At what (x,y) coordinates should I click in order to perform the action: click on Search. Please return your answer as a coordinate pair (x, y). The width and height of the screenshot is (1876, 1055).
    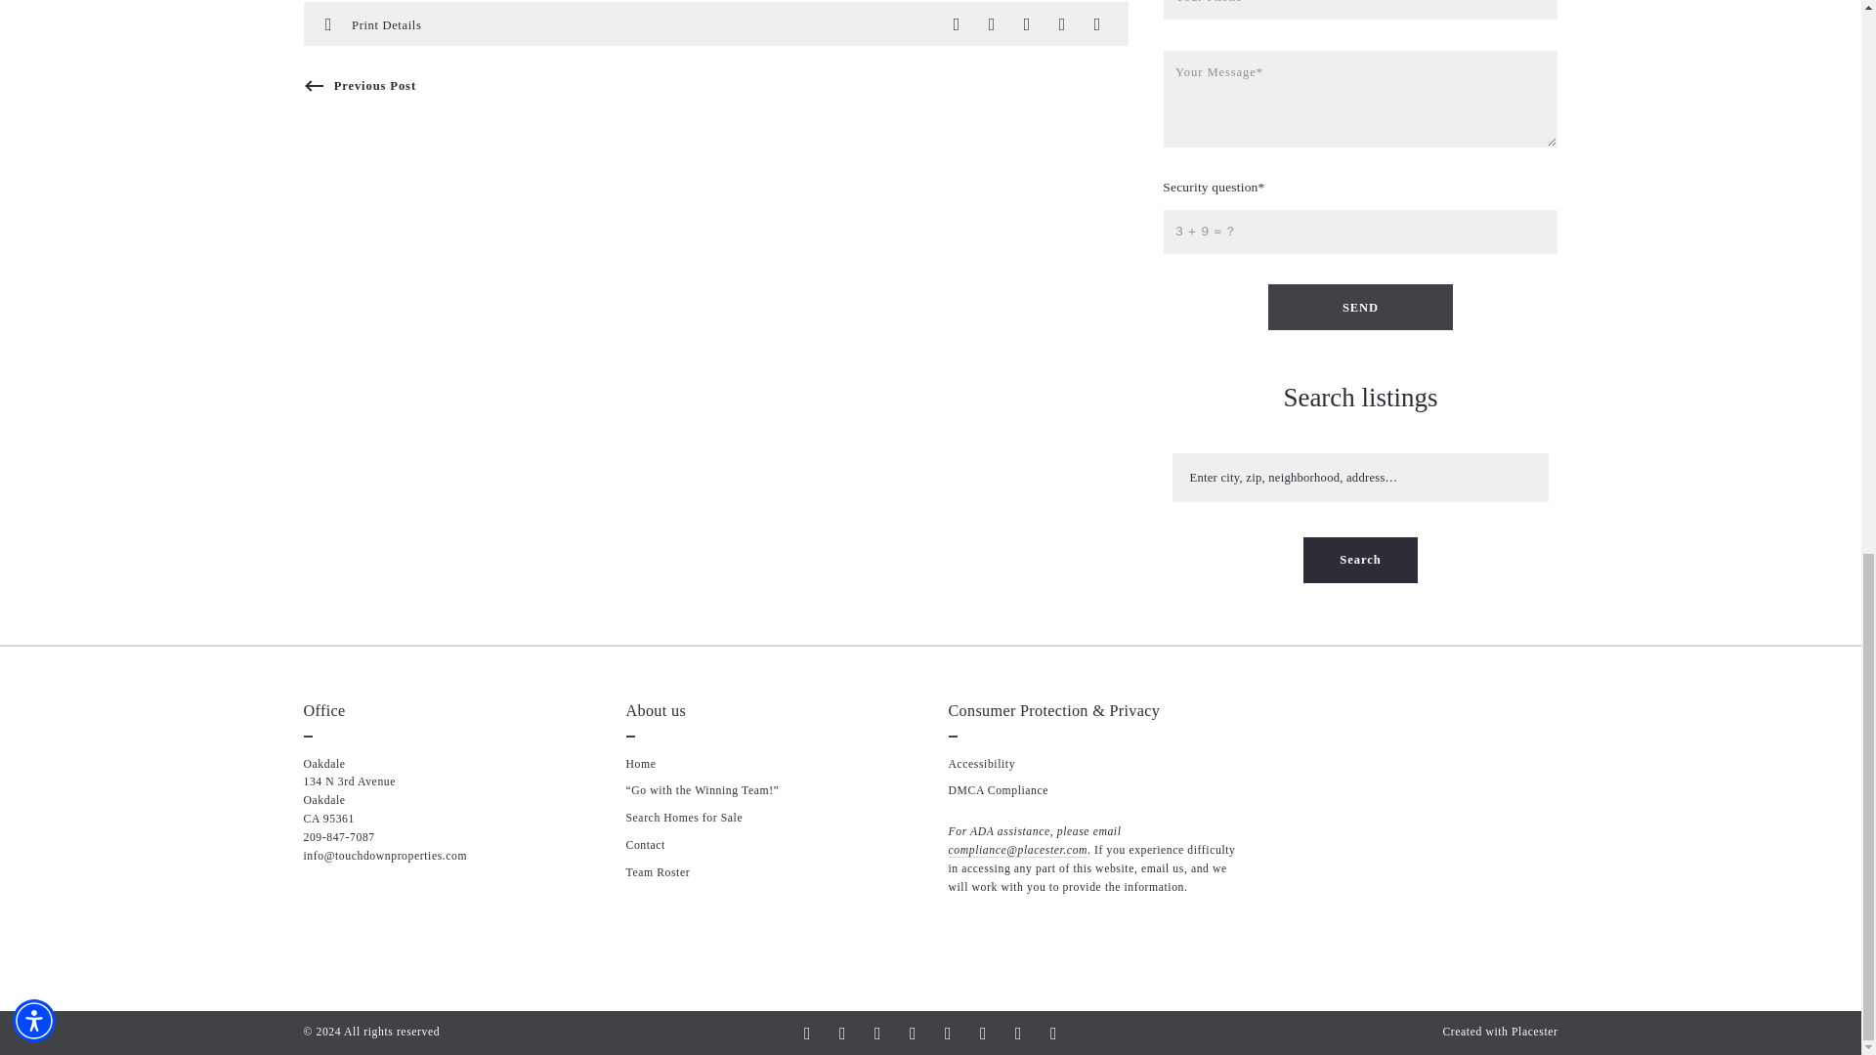
    Looking at the image, I should click on (1360, 560).